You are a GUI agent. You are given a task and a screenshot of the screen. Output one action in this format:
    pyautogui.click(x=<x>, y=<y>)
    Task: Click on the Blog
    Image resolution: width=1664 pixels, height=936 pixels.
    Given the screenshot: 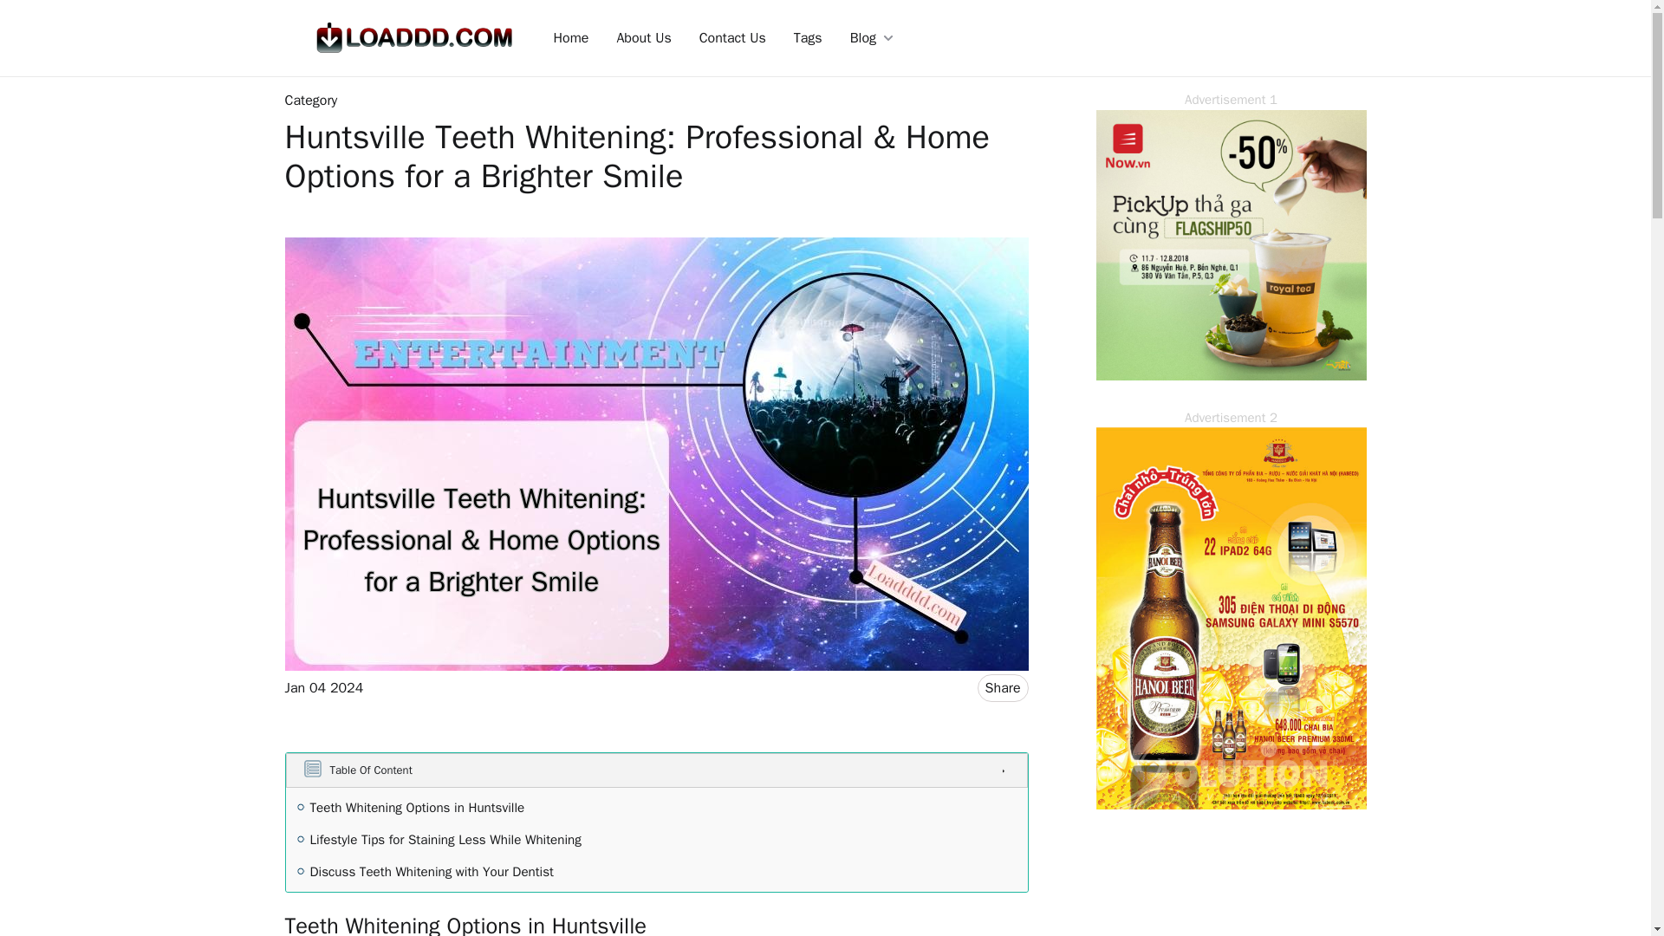 What is the action you would take?
    pyautogui.click(x=872, y=38)
    